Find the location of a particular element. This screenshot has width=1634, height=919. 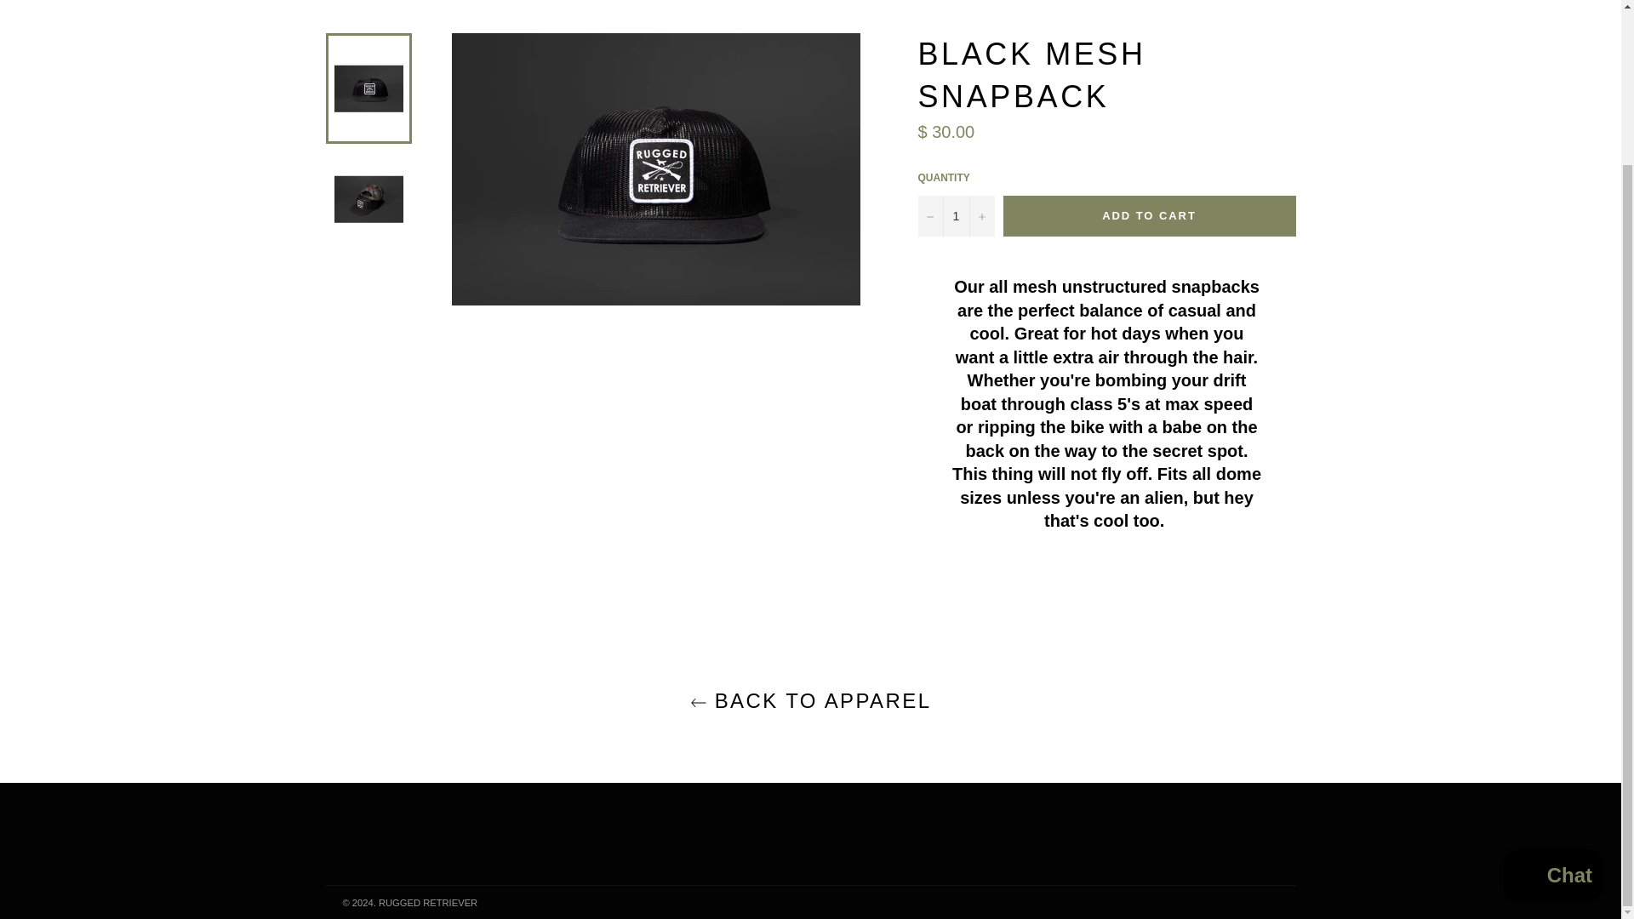

ADD TO CART is located at coordinates (1149, 216).